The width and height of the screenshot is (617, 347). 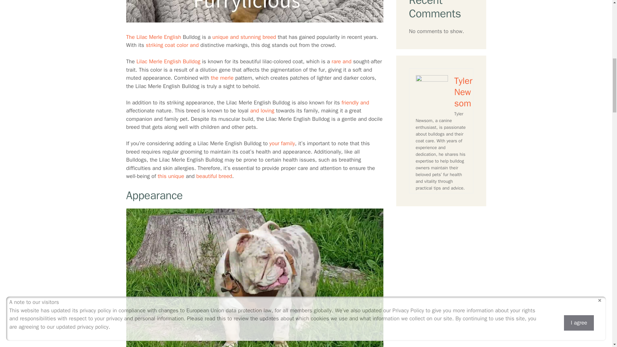 What do you see at coordinates (226, 37) in the screenshot?
I see `unique and` at bounding box center [226, 37].